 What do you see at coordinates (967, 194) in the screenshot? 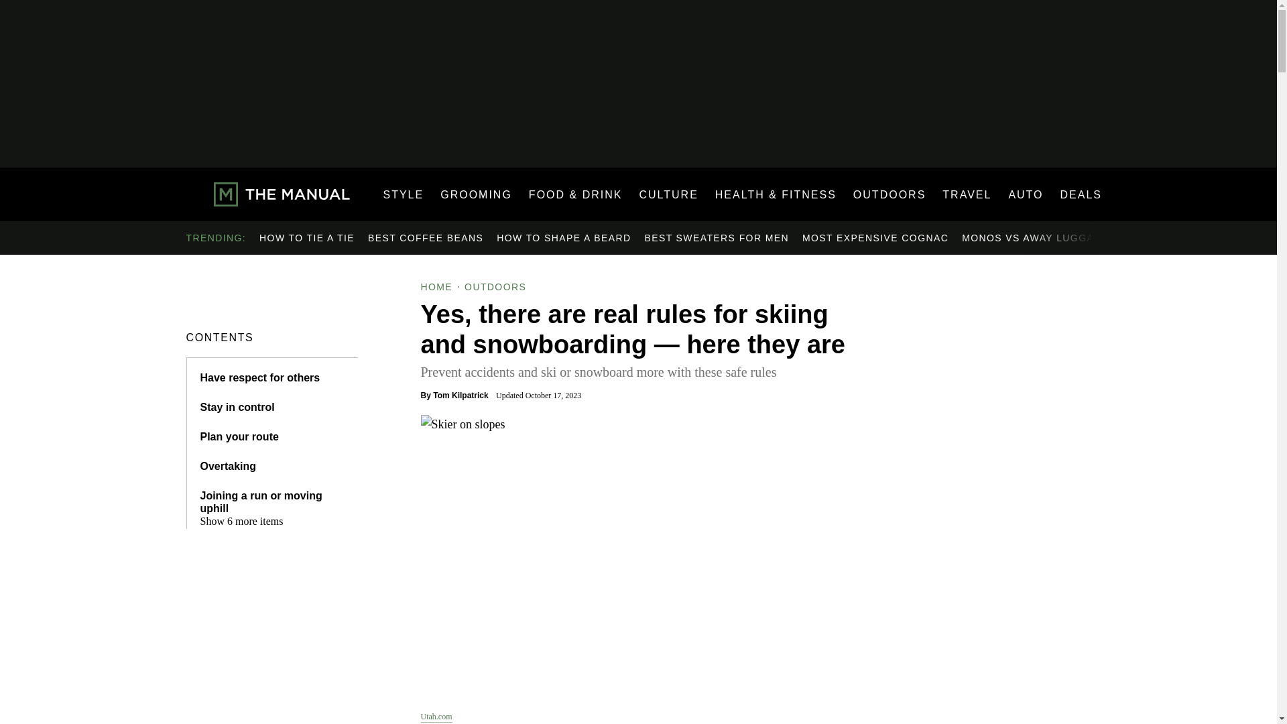
I see `TRAVEL` at bounding box center [967, 194].